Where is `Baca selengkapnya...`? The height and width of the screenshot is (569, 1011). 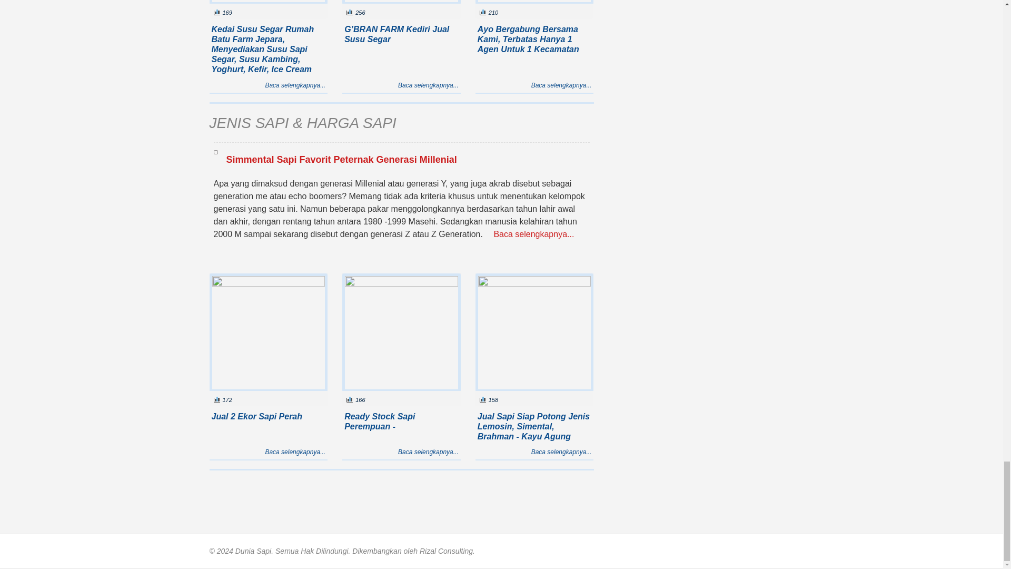 Baca selengkapnya... is located at coordinates (561, 85).